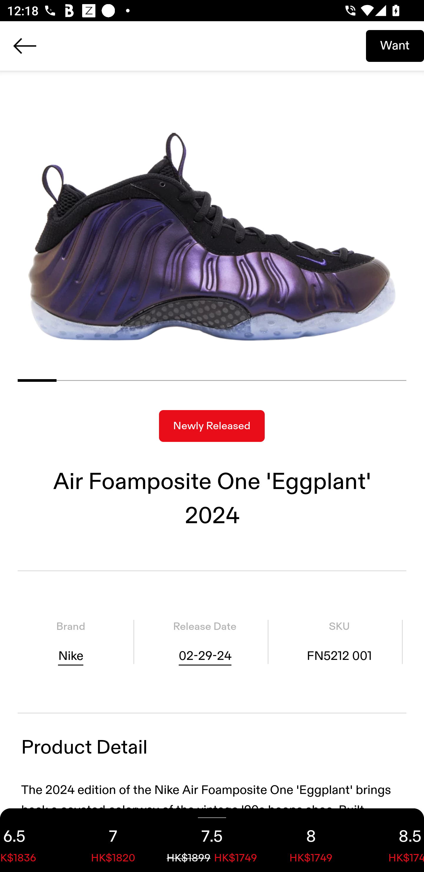 This screenshot has height=872, width=424. Describe the element at coordinates (71, 642) in the screenshot. I see `Brand Nike` at that location.